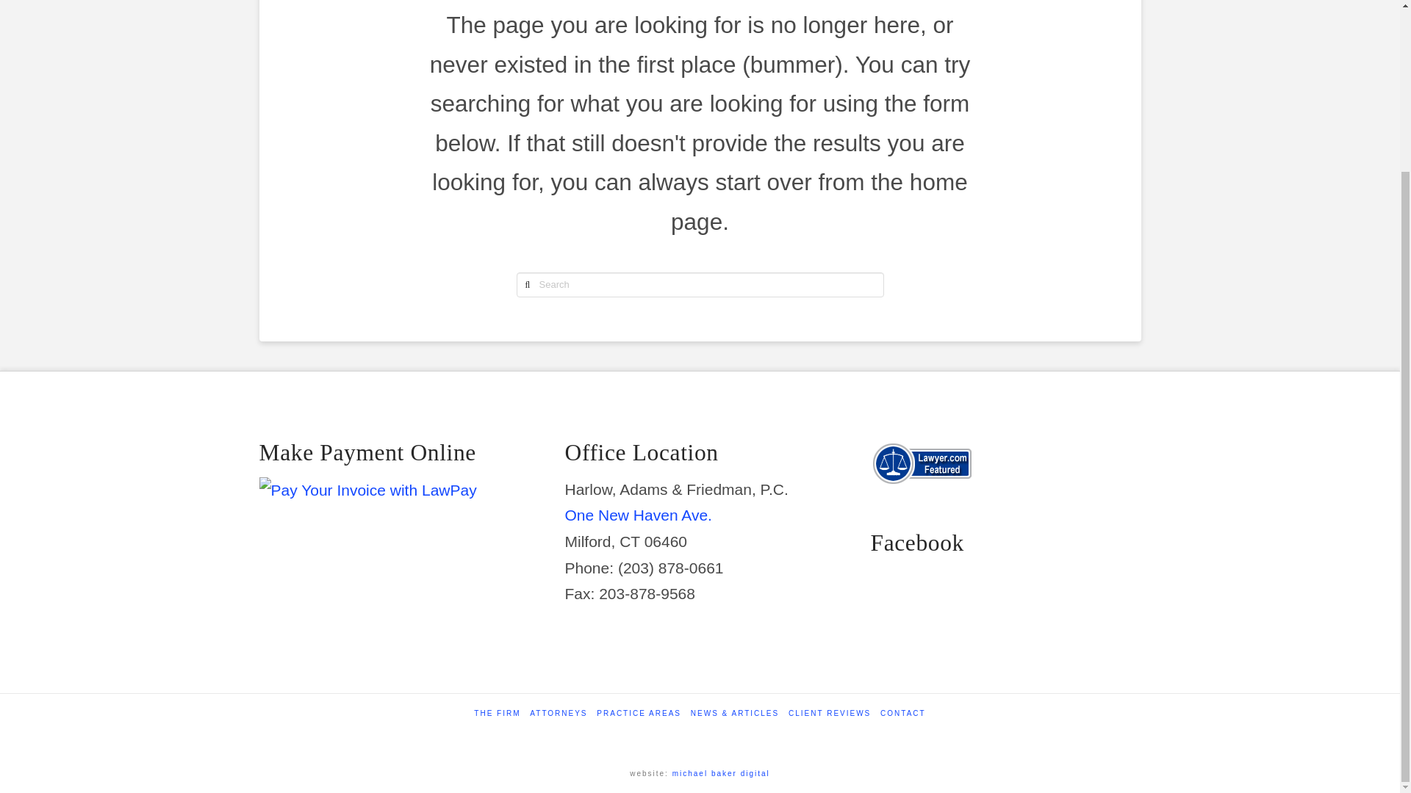 The width and height of the screenshot is (1411, 793). Describe the element at coordinates (559, 714) in the screenshot. I see `ATTORNEYS` at that location.